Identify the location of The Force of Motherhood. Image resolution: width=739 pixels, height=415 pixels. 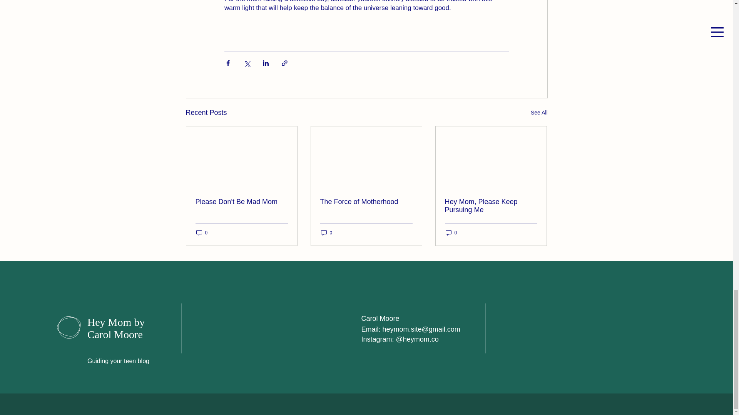
(366, 202).